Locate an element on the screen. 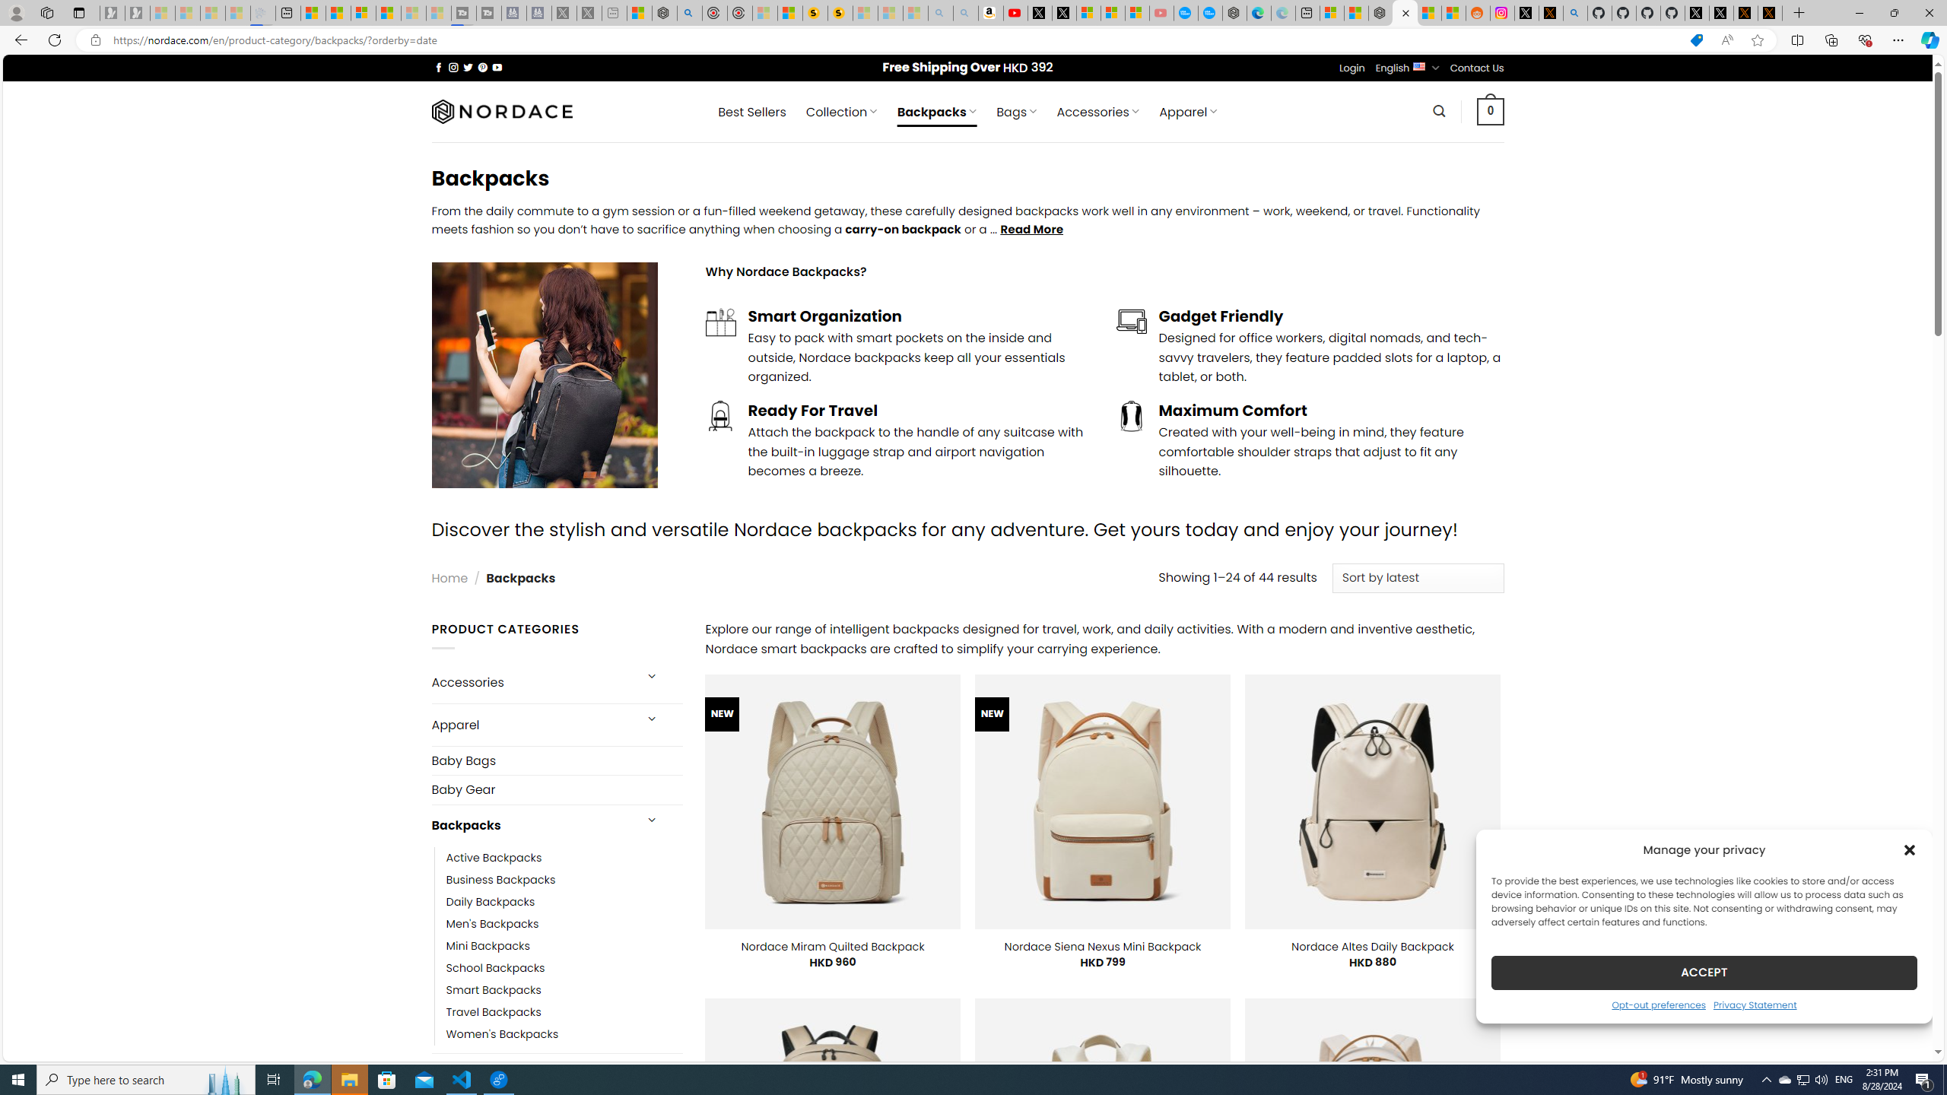 This screenshot has height=1095, width=1947. Apparel is located at coordinates (531, 725).